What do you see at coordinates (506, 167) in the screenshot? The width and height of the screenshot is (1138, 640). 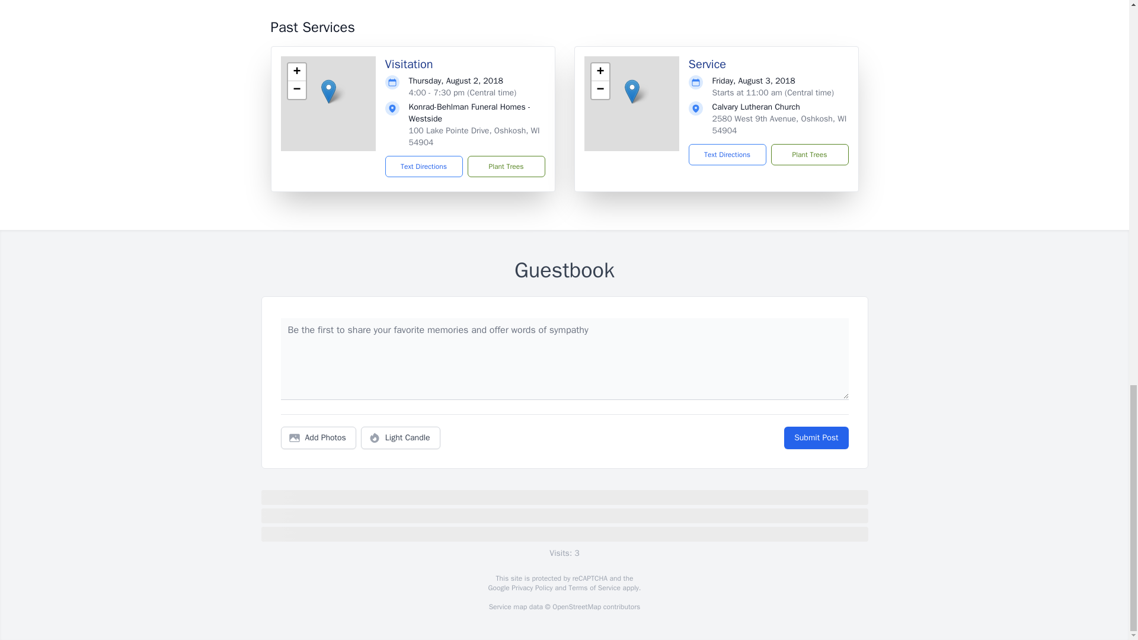 I see `Plant Trees` at bounding box center [506, 167].